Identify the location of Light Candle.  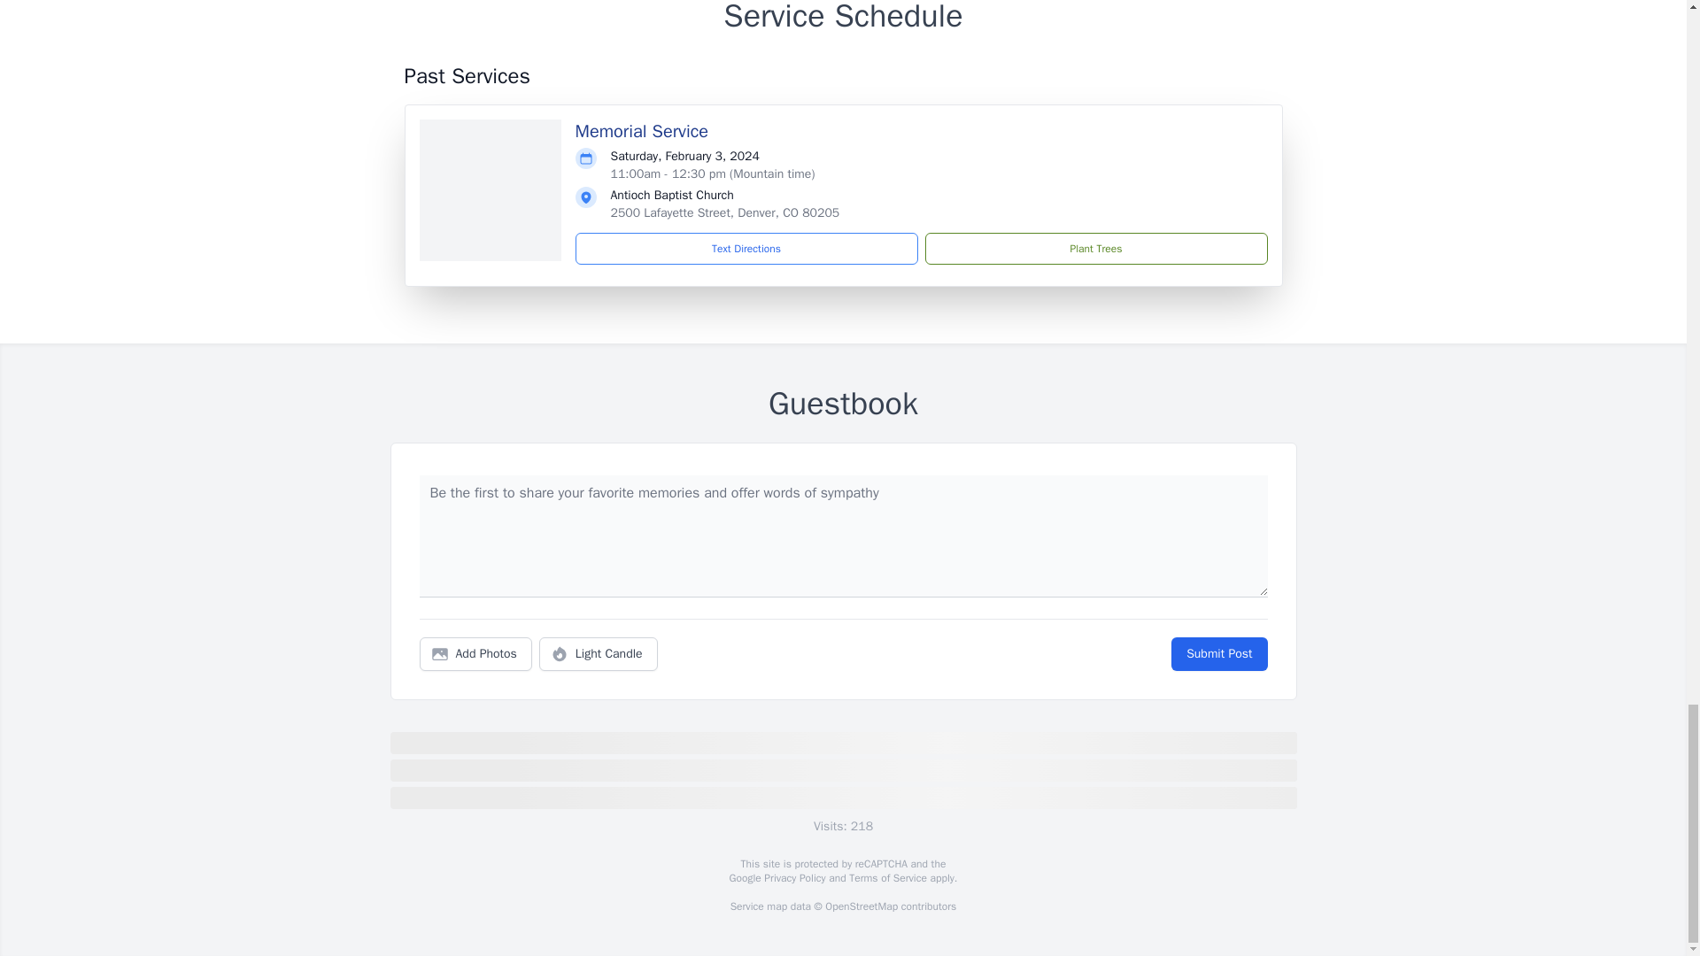
(599, 654).